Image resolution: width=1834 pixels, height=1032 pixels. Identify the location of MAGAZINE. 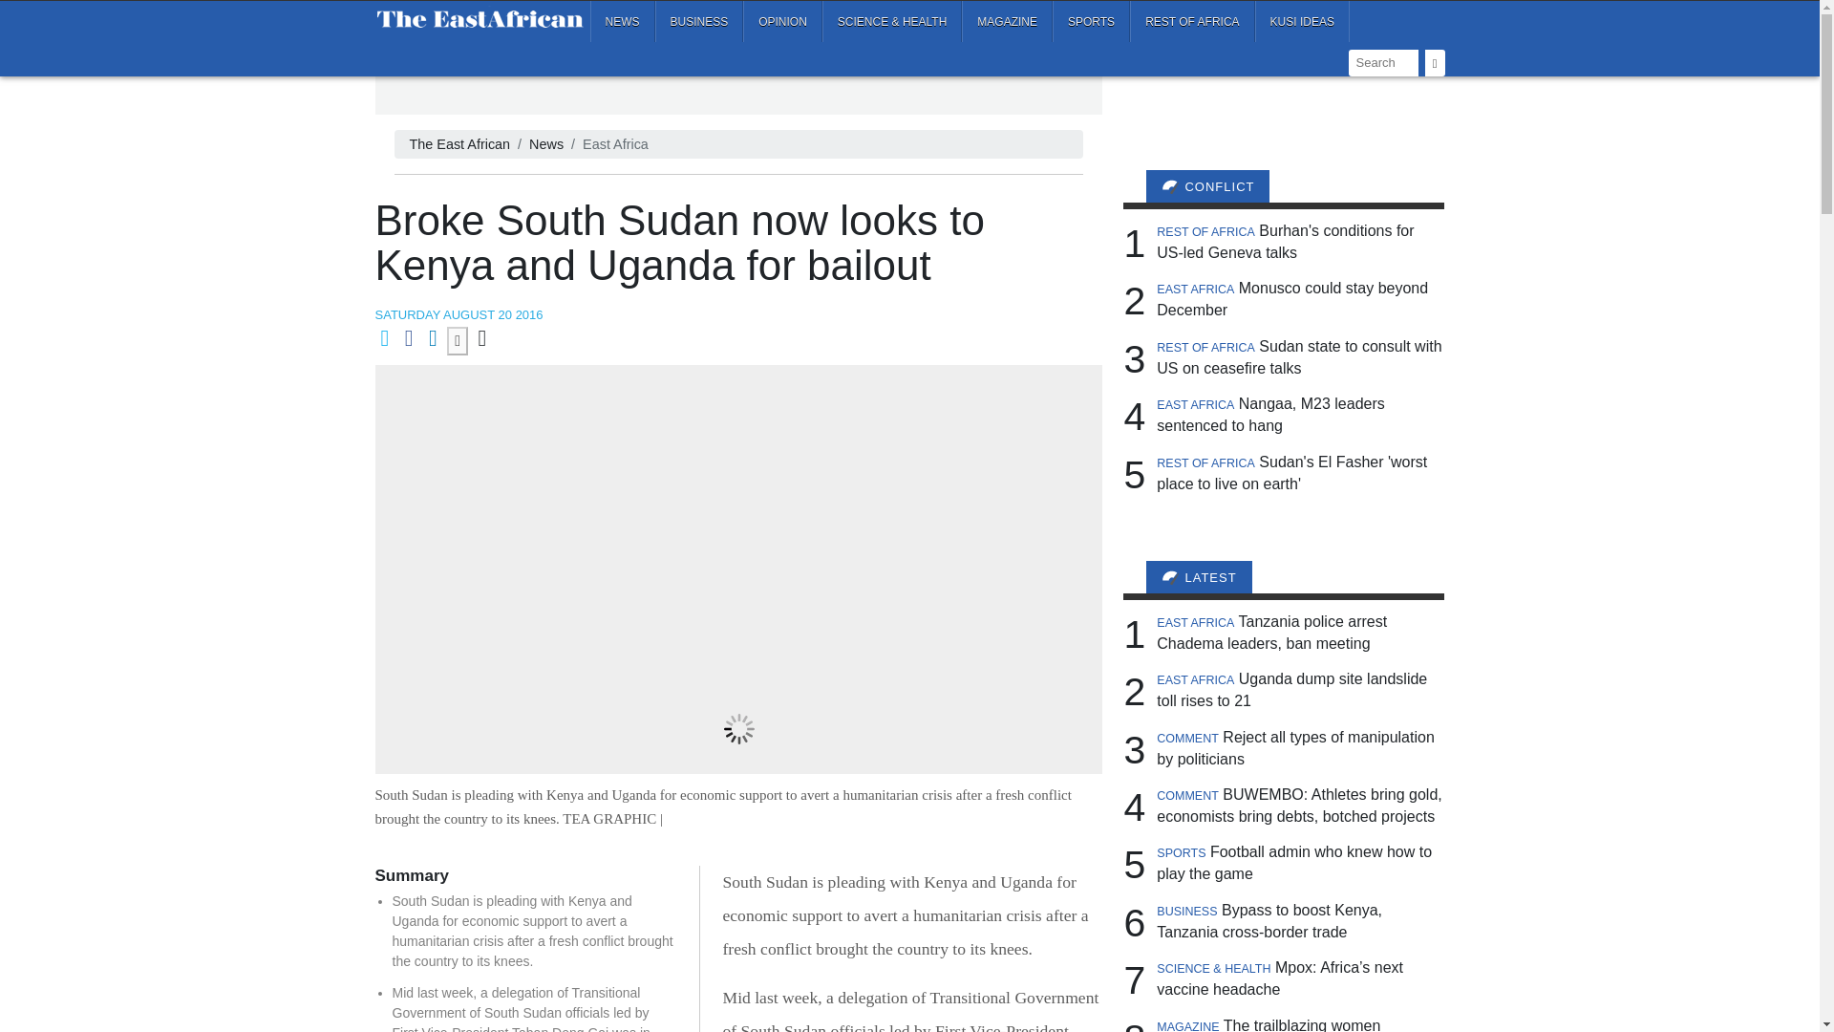
(1007, 21).